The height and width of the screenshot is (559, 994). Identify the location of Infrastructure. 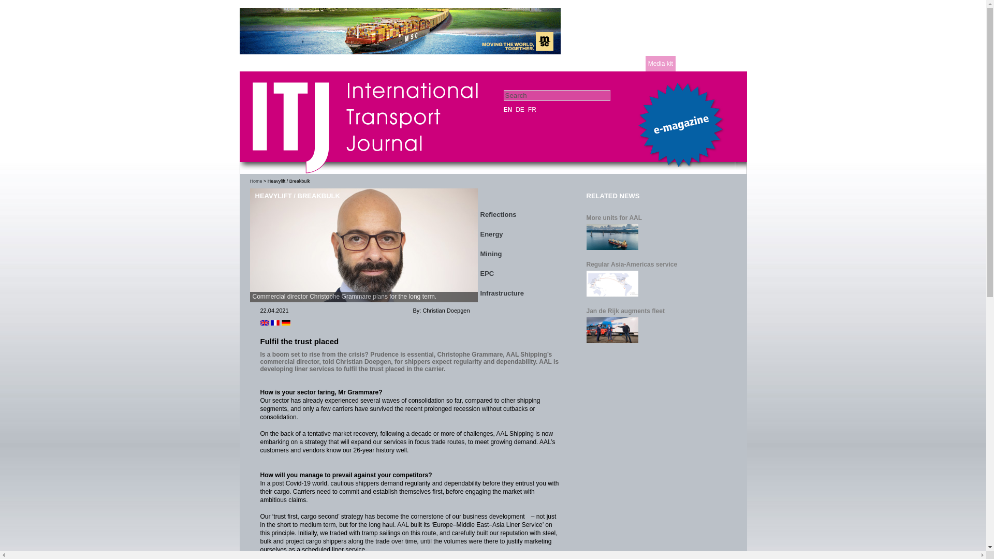
(517, 290).